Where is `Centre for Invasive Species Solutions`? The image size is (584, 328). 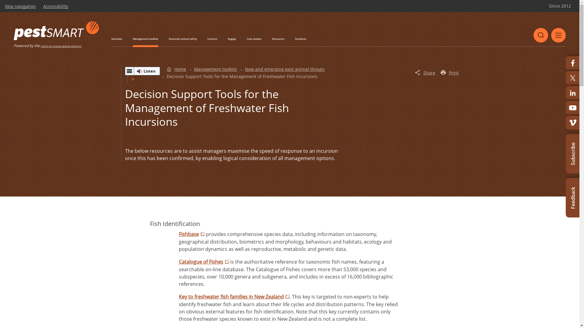
Centre for Invasive Species Solutions is located at coordinates (61, 46).